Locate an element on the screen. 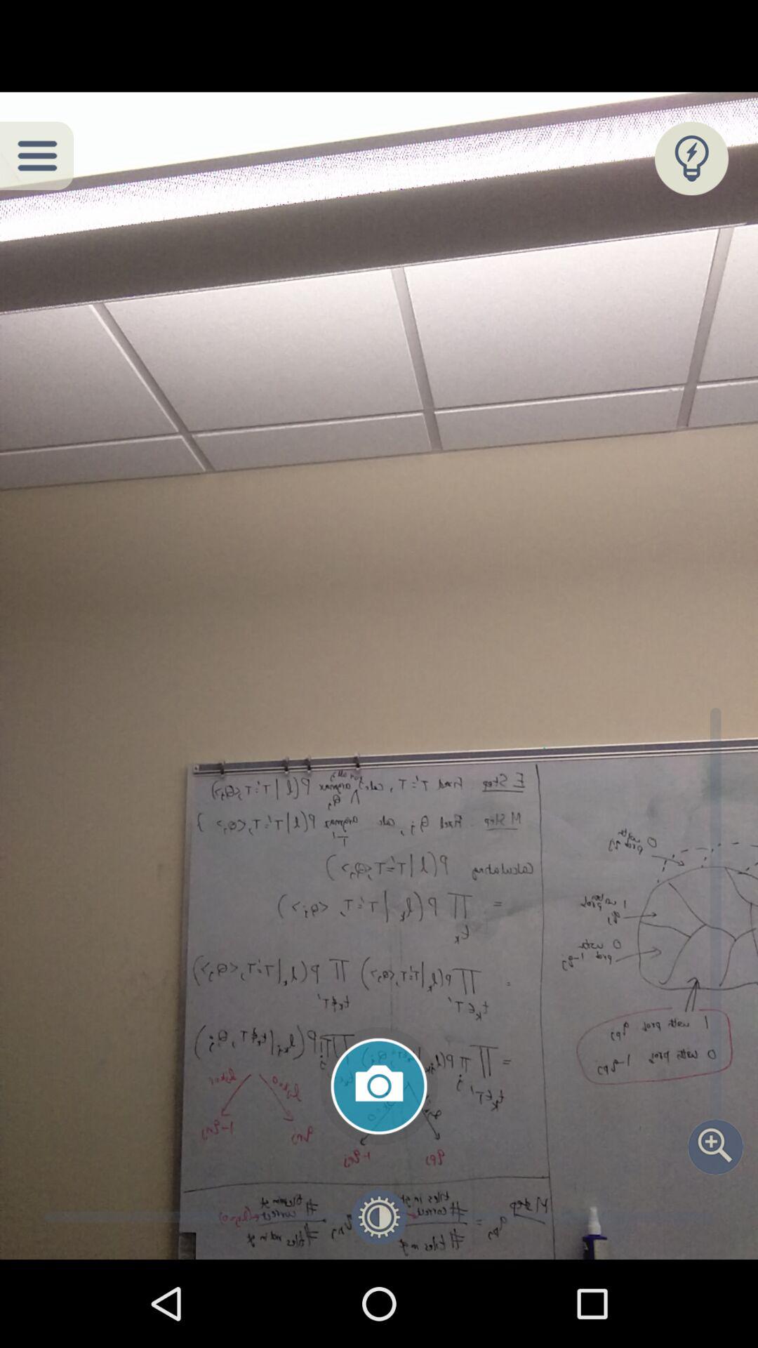 This screenshot has height=1348, width=758. option/ details icon is located at coordinates (36, 156).